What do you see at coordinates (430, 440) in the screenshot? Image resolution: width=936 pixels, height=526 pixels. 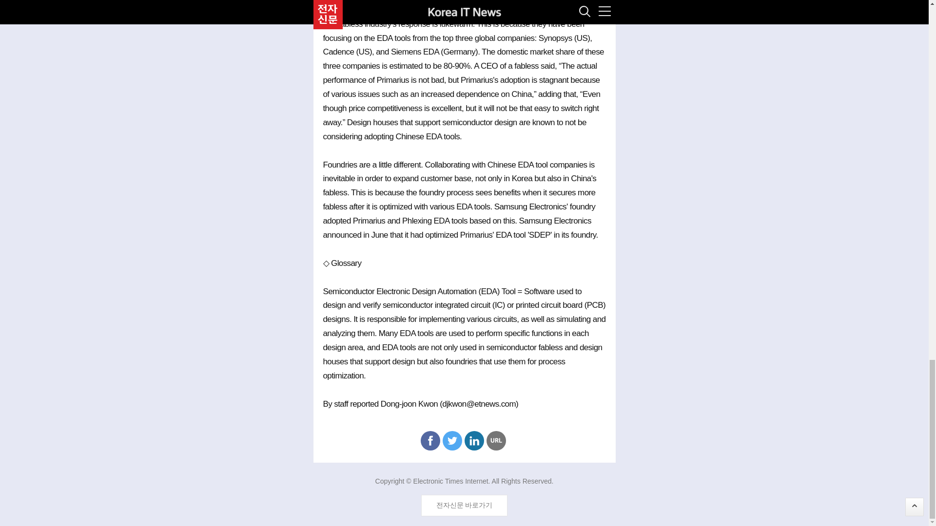 I see `Facebook` at bounding box center [430, 440].